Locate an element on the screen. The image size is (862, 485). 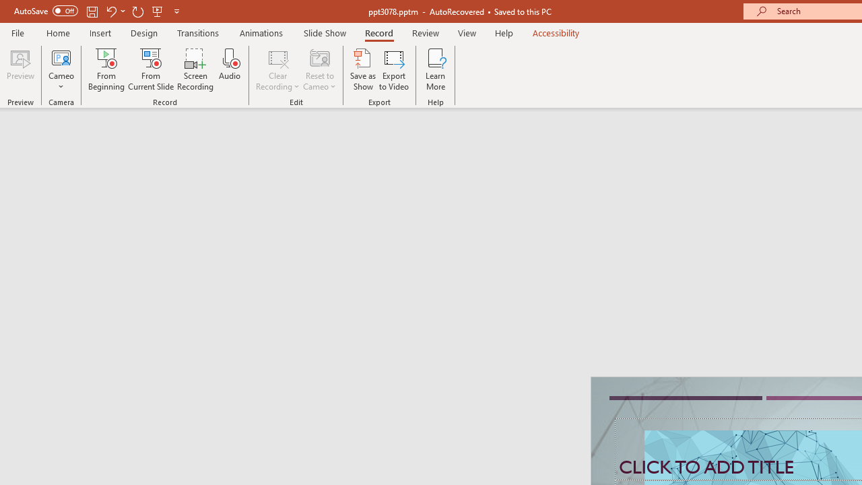
wangyian_dsw - DSW is located at coordinates (28, 217).